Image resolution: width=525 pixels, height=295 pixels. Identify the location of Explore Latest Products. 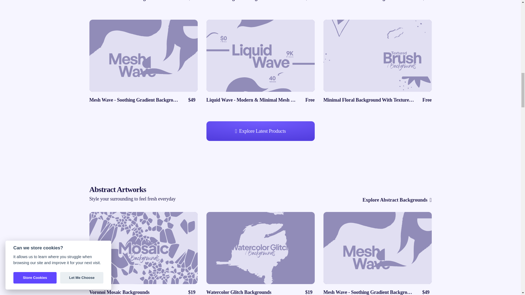
(260, 131).